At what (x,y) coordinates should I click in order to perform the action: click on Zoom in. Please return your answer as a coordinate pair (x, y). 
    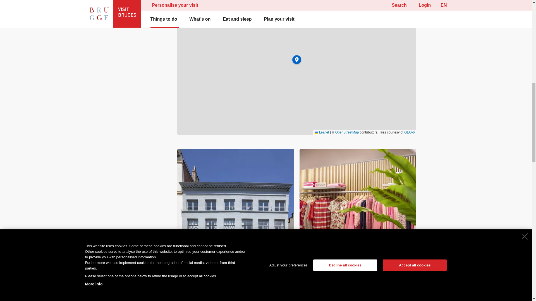
    Looking at the image, I should click on (408, 3).